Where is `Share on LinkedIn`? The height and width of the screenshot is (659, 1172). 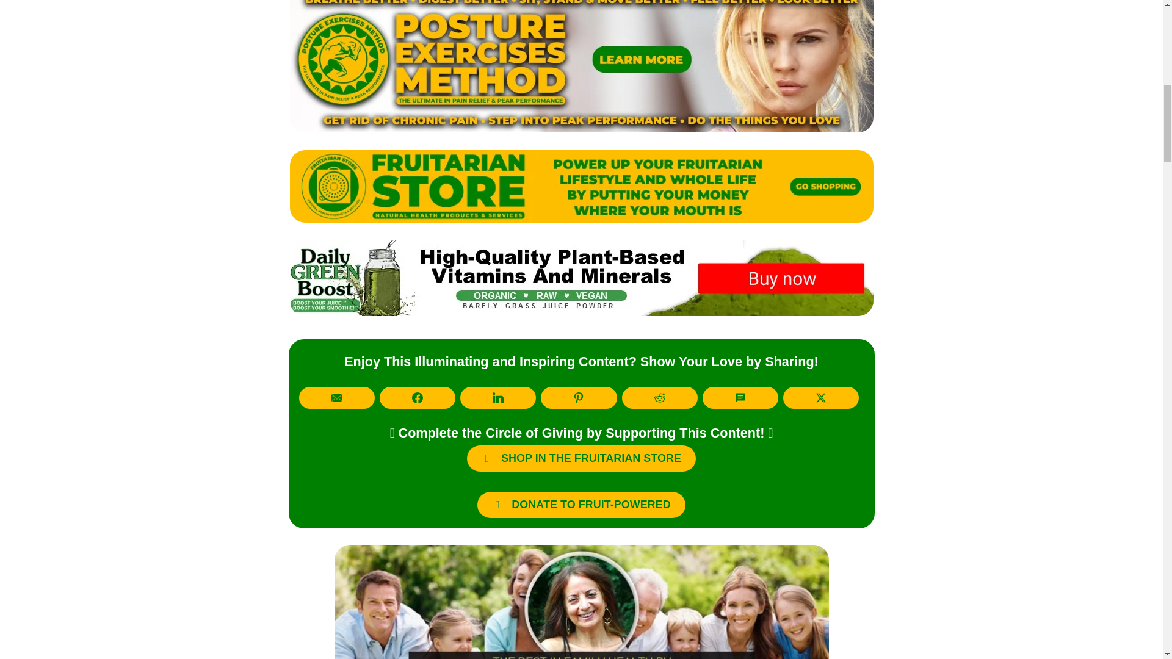
Share on LinkedIn is located at coordinates (498, 397).